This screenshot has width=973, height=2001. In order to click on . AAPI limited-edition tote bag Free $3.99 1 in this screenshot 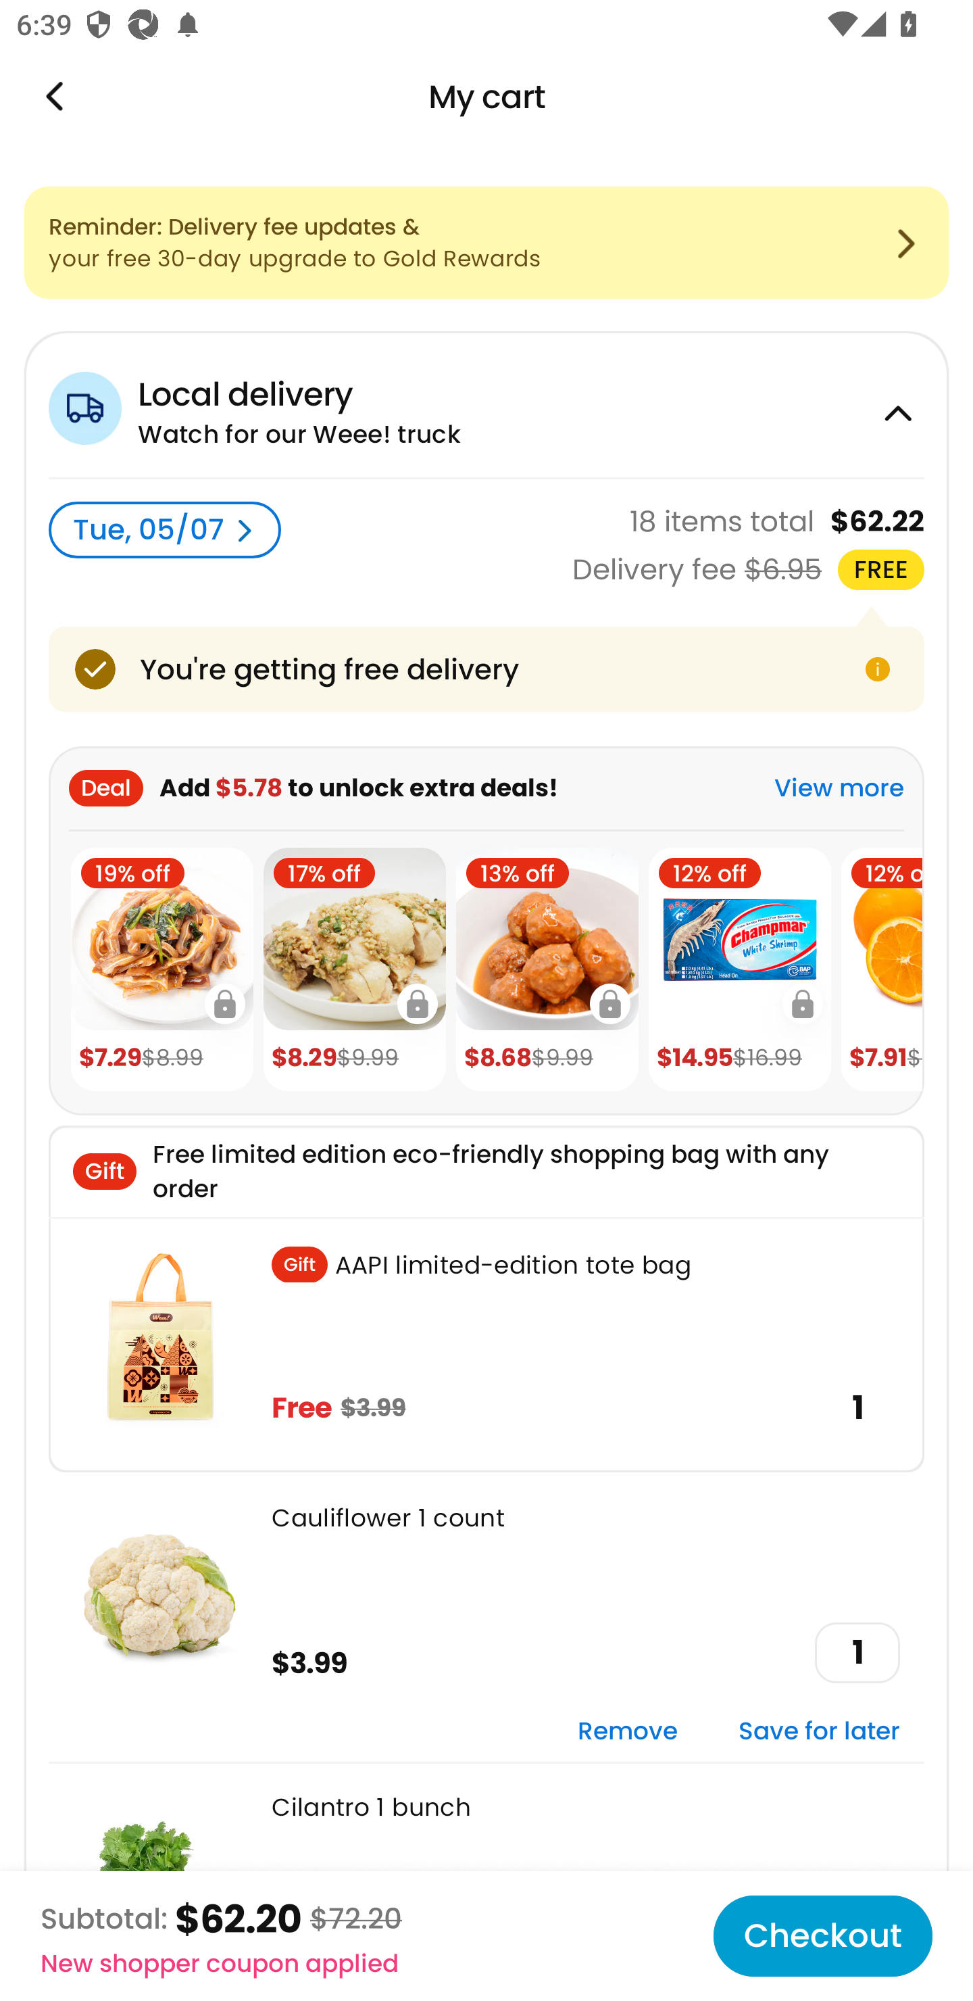, I will do `click(487, 1344)`.